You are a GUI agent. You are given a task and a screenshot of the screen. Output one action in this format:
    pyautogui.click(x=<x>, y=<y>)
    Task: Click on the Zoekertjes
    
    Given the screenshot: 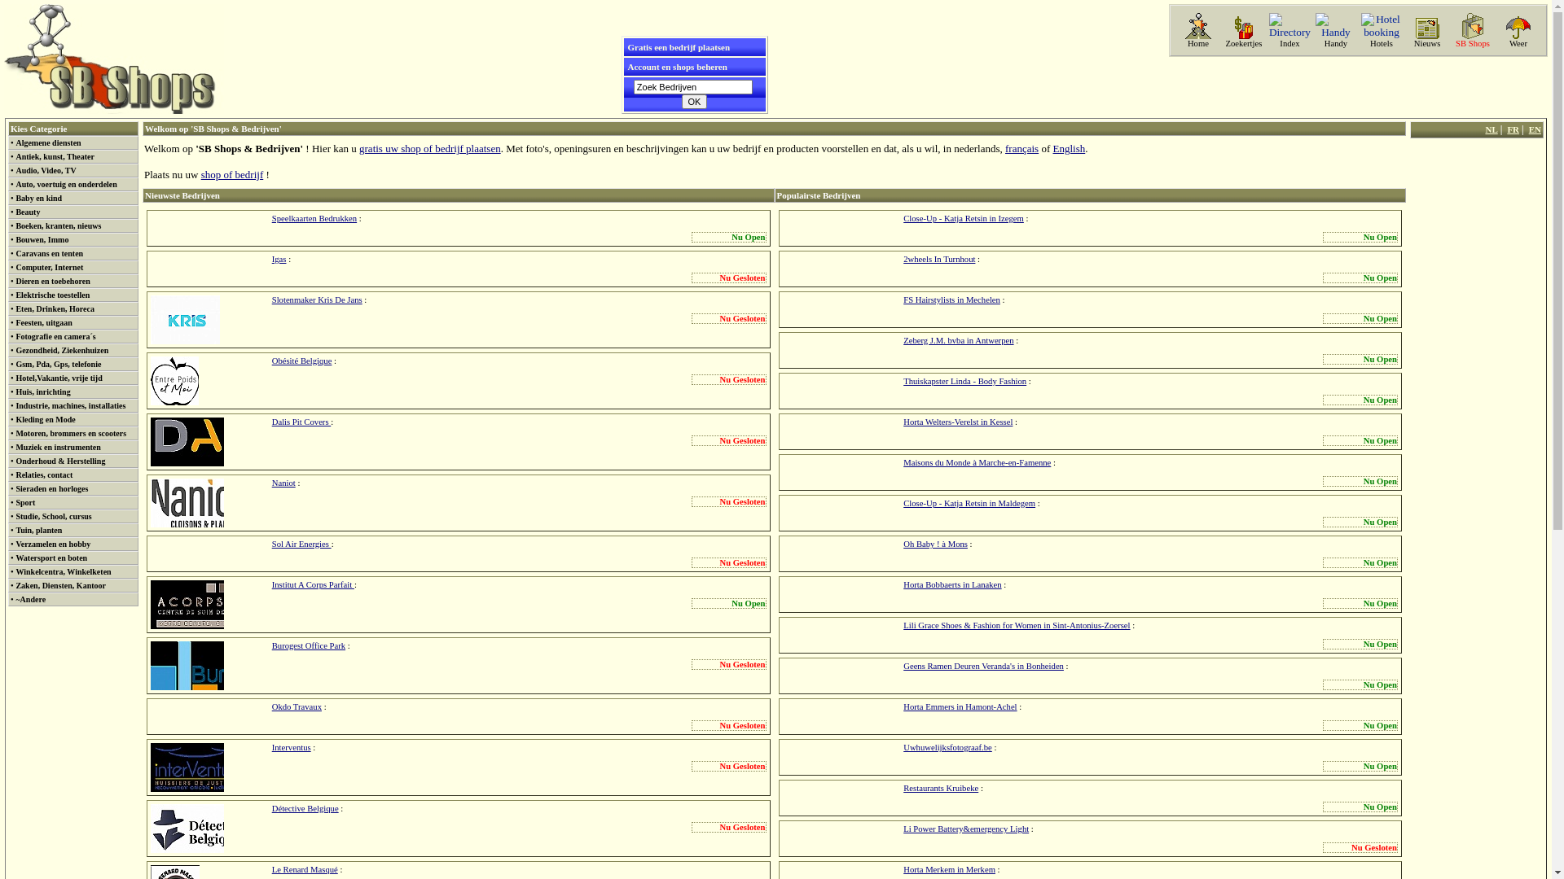 What is the action you would take?
    pyautogui.click(x=1243, y=44)
    